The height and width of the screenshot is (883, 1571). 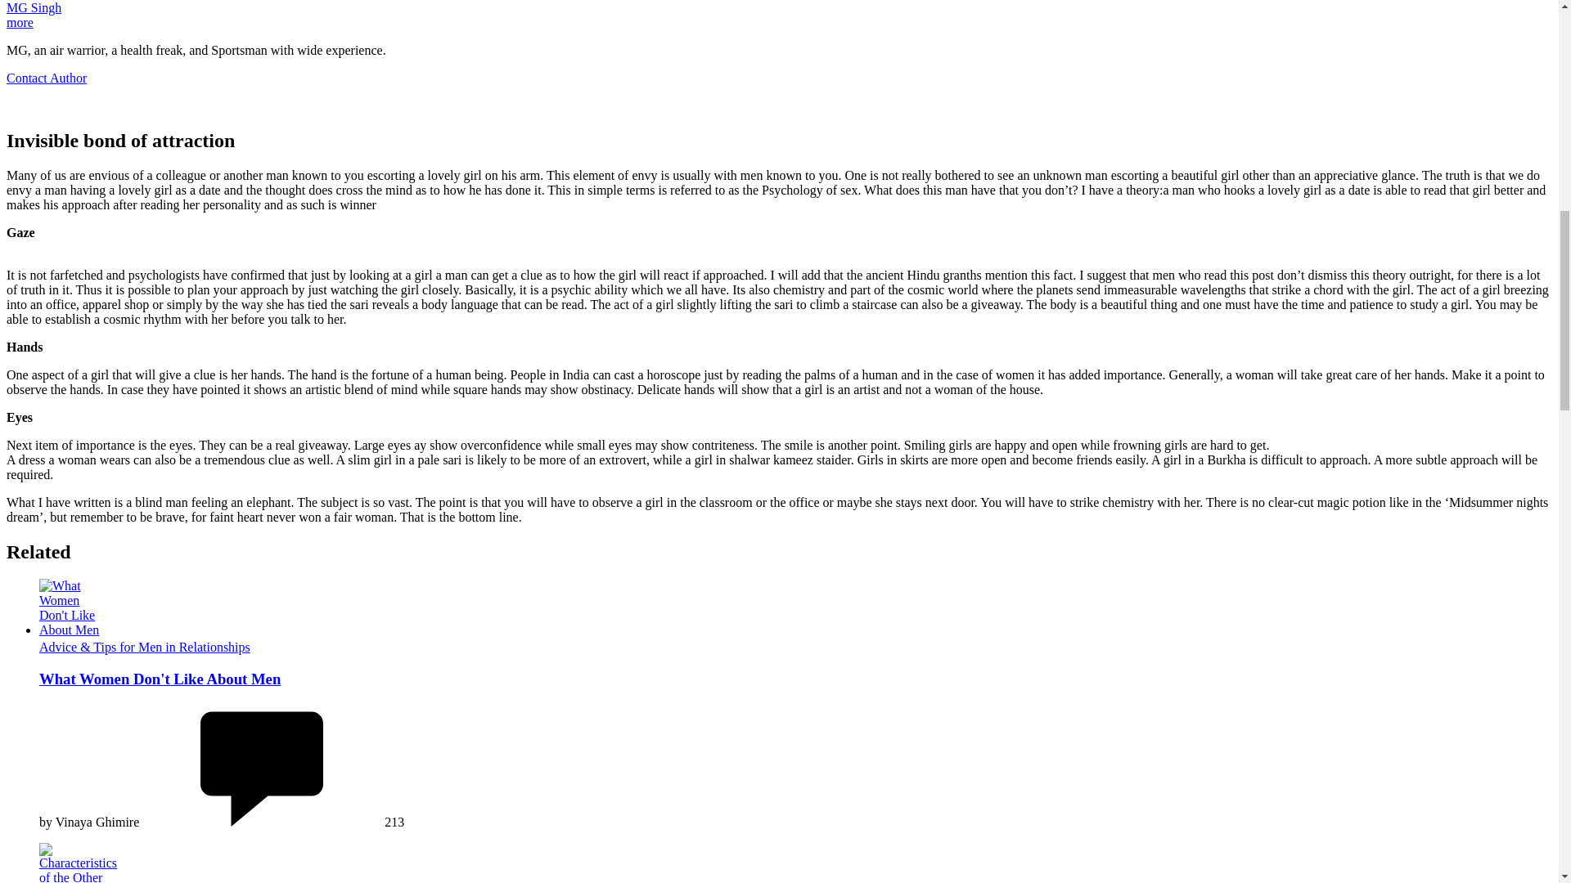 What do you see at coordinates (70, 608) in the screenshot?
I see `What Women Don't Like About Men` at bounding box center [70, 608].